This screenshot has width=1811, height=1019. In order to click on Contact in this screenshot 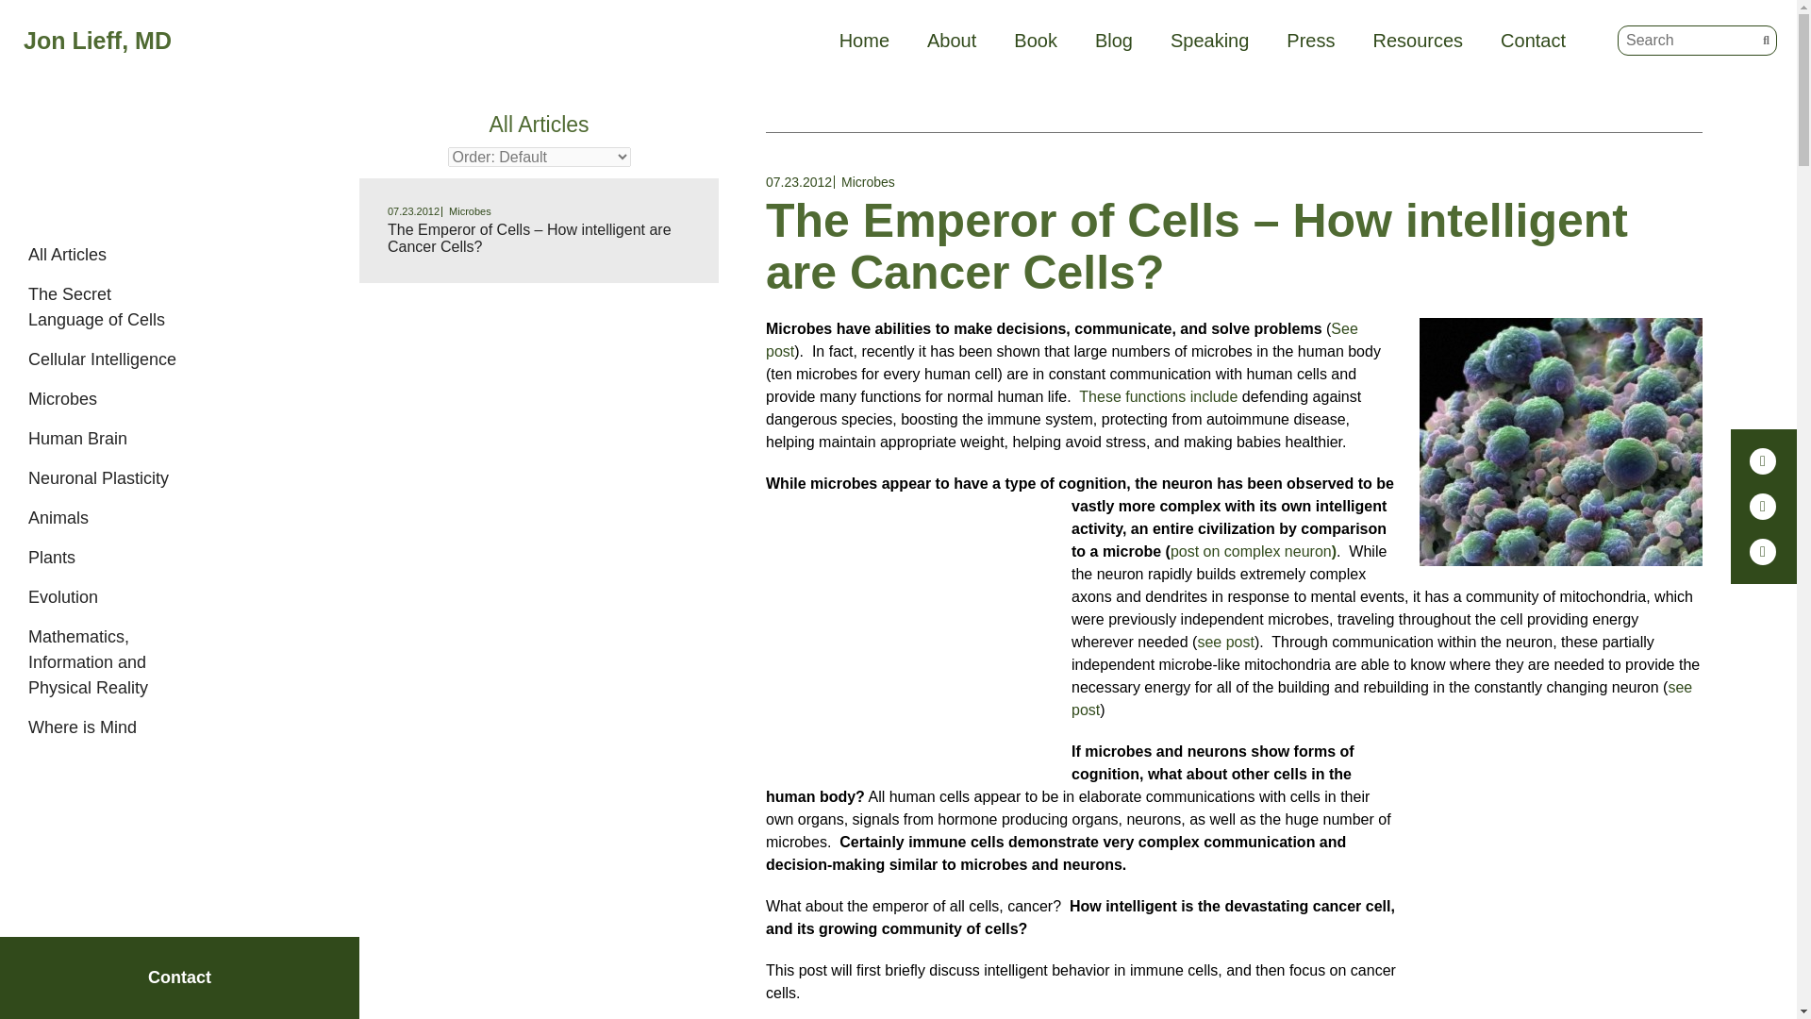, I will do `click(1534, 41)`.